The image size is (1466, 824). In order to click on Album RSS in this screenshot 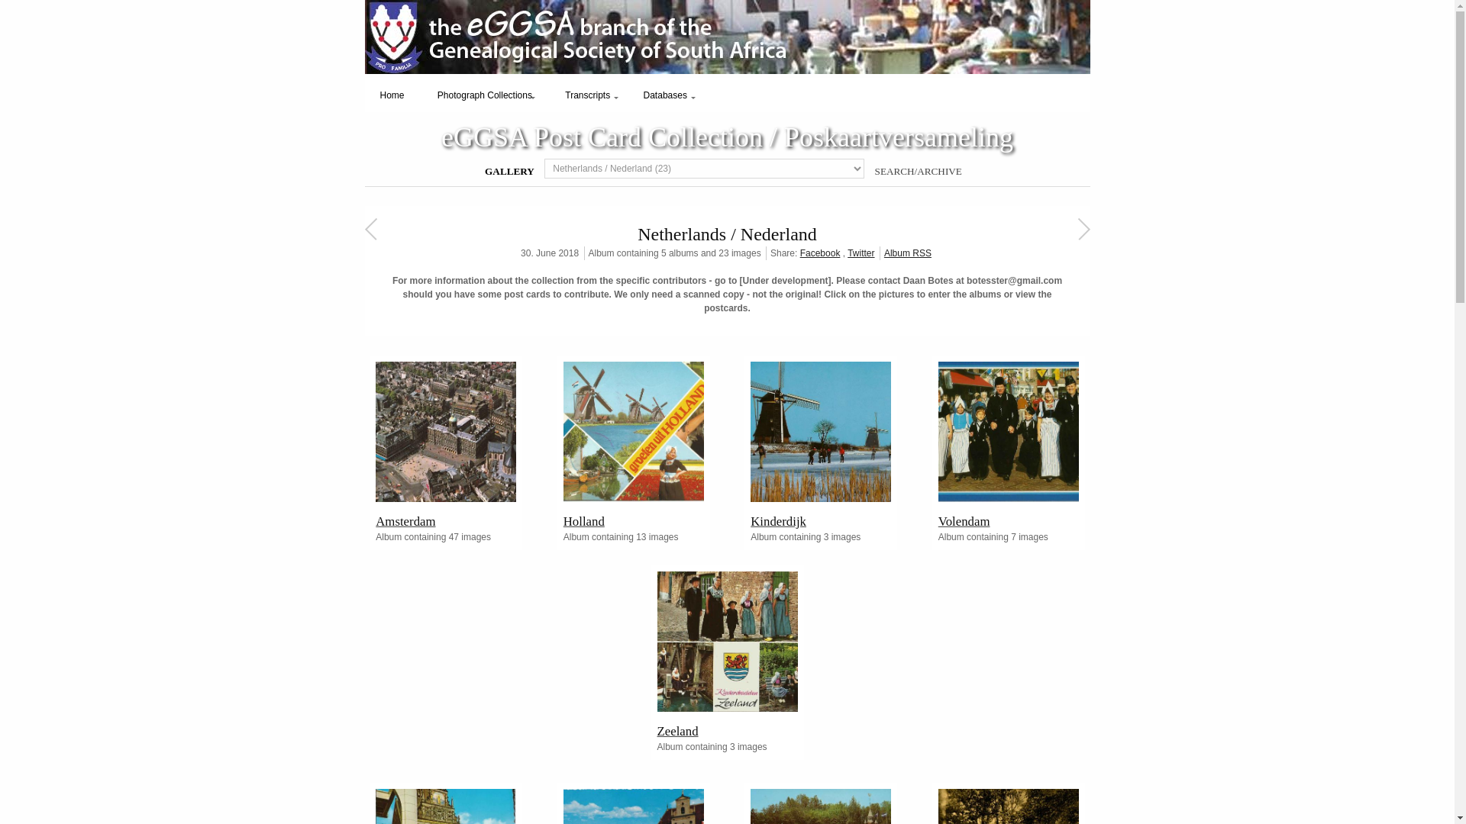, I will do `click(907, 253)`.